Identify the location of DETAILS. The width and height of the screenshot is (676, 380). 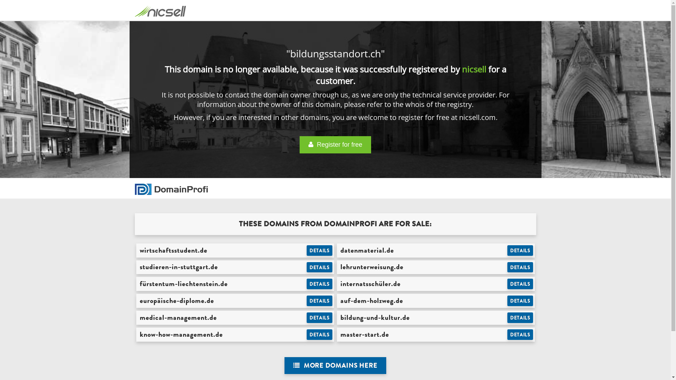
(320, 301).